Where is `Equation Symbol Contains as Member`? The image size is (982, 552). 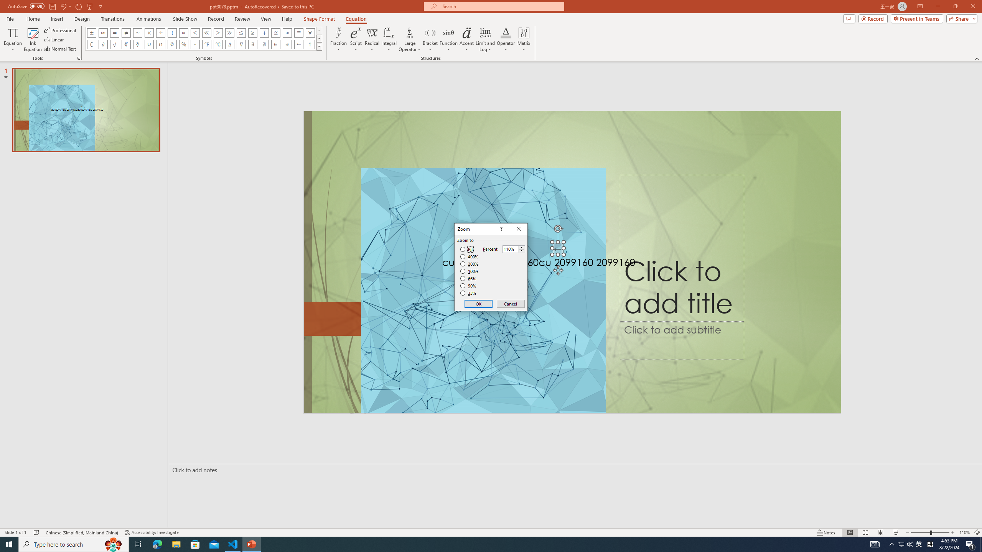 Equation Symbol Contains as Member is located at coordinates (287, 44).